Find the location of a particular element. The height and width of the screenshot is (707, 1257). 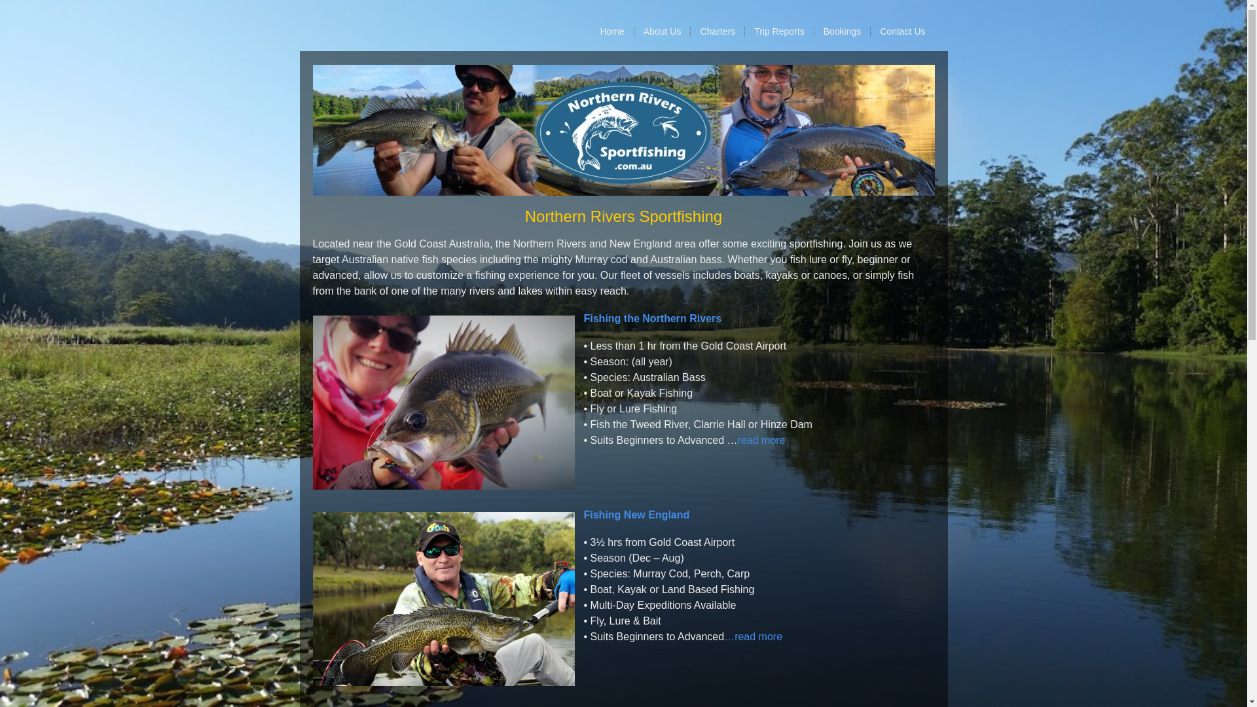

Trip Reports is located at coordinates (780, 31).